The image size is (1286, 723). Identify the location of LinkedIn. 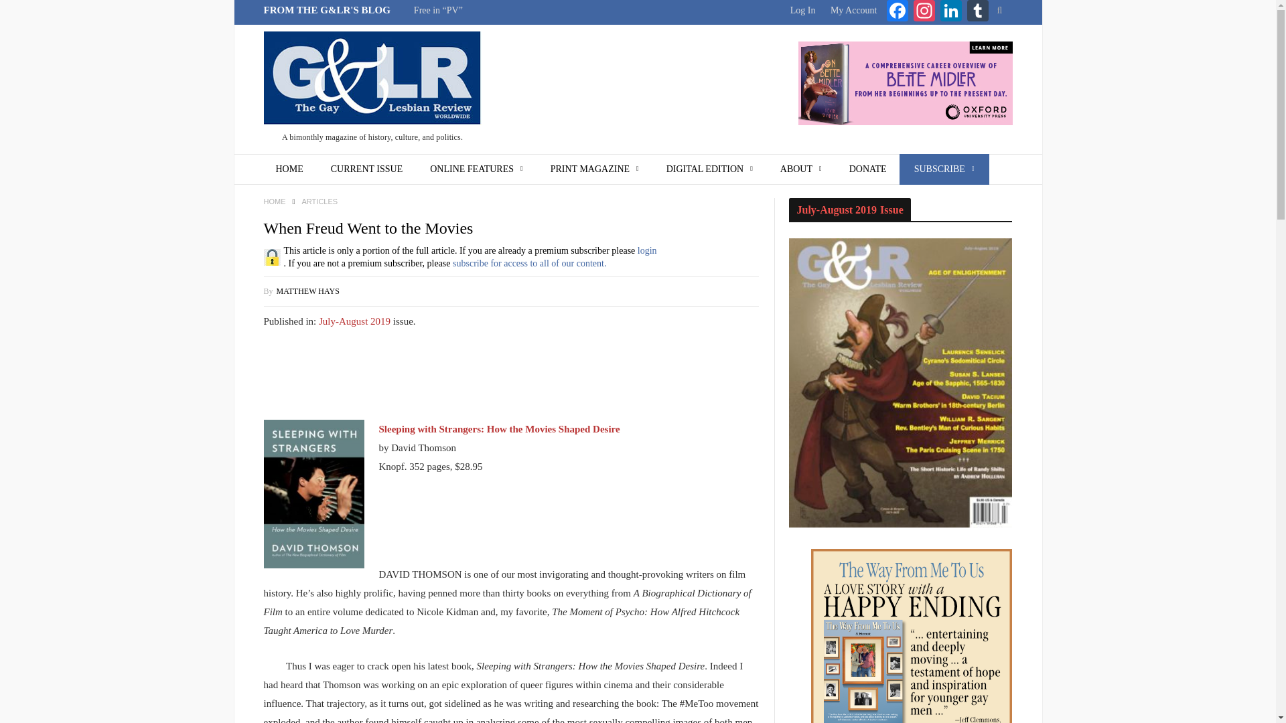
(951, 12).